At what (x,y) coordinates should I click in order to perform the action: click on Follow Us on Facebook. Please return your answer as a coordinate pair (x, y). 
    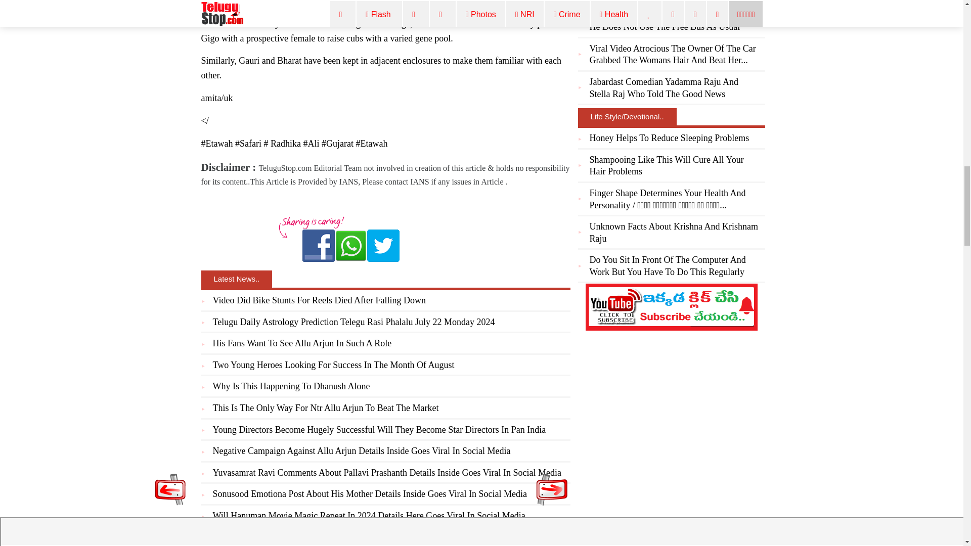
    Looking at the image, I should click on (319, 246).